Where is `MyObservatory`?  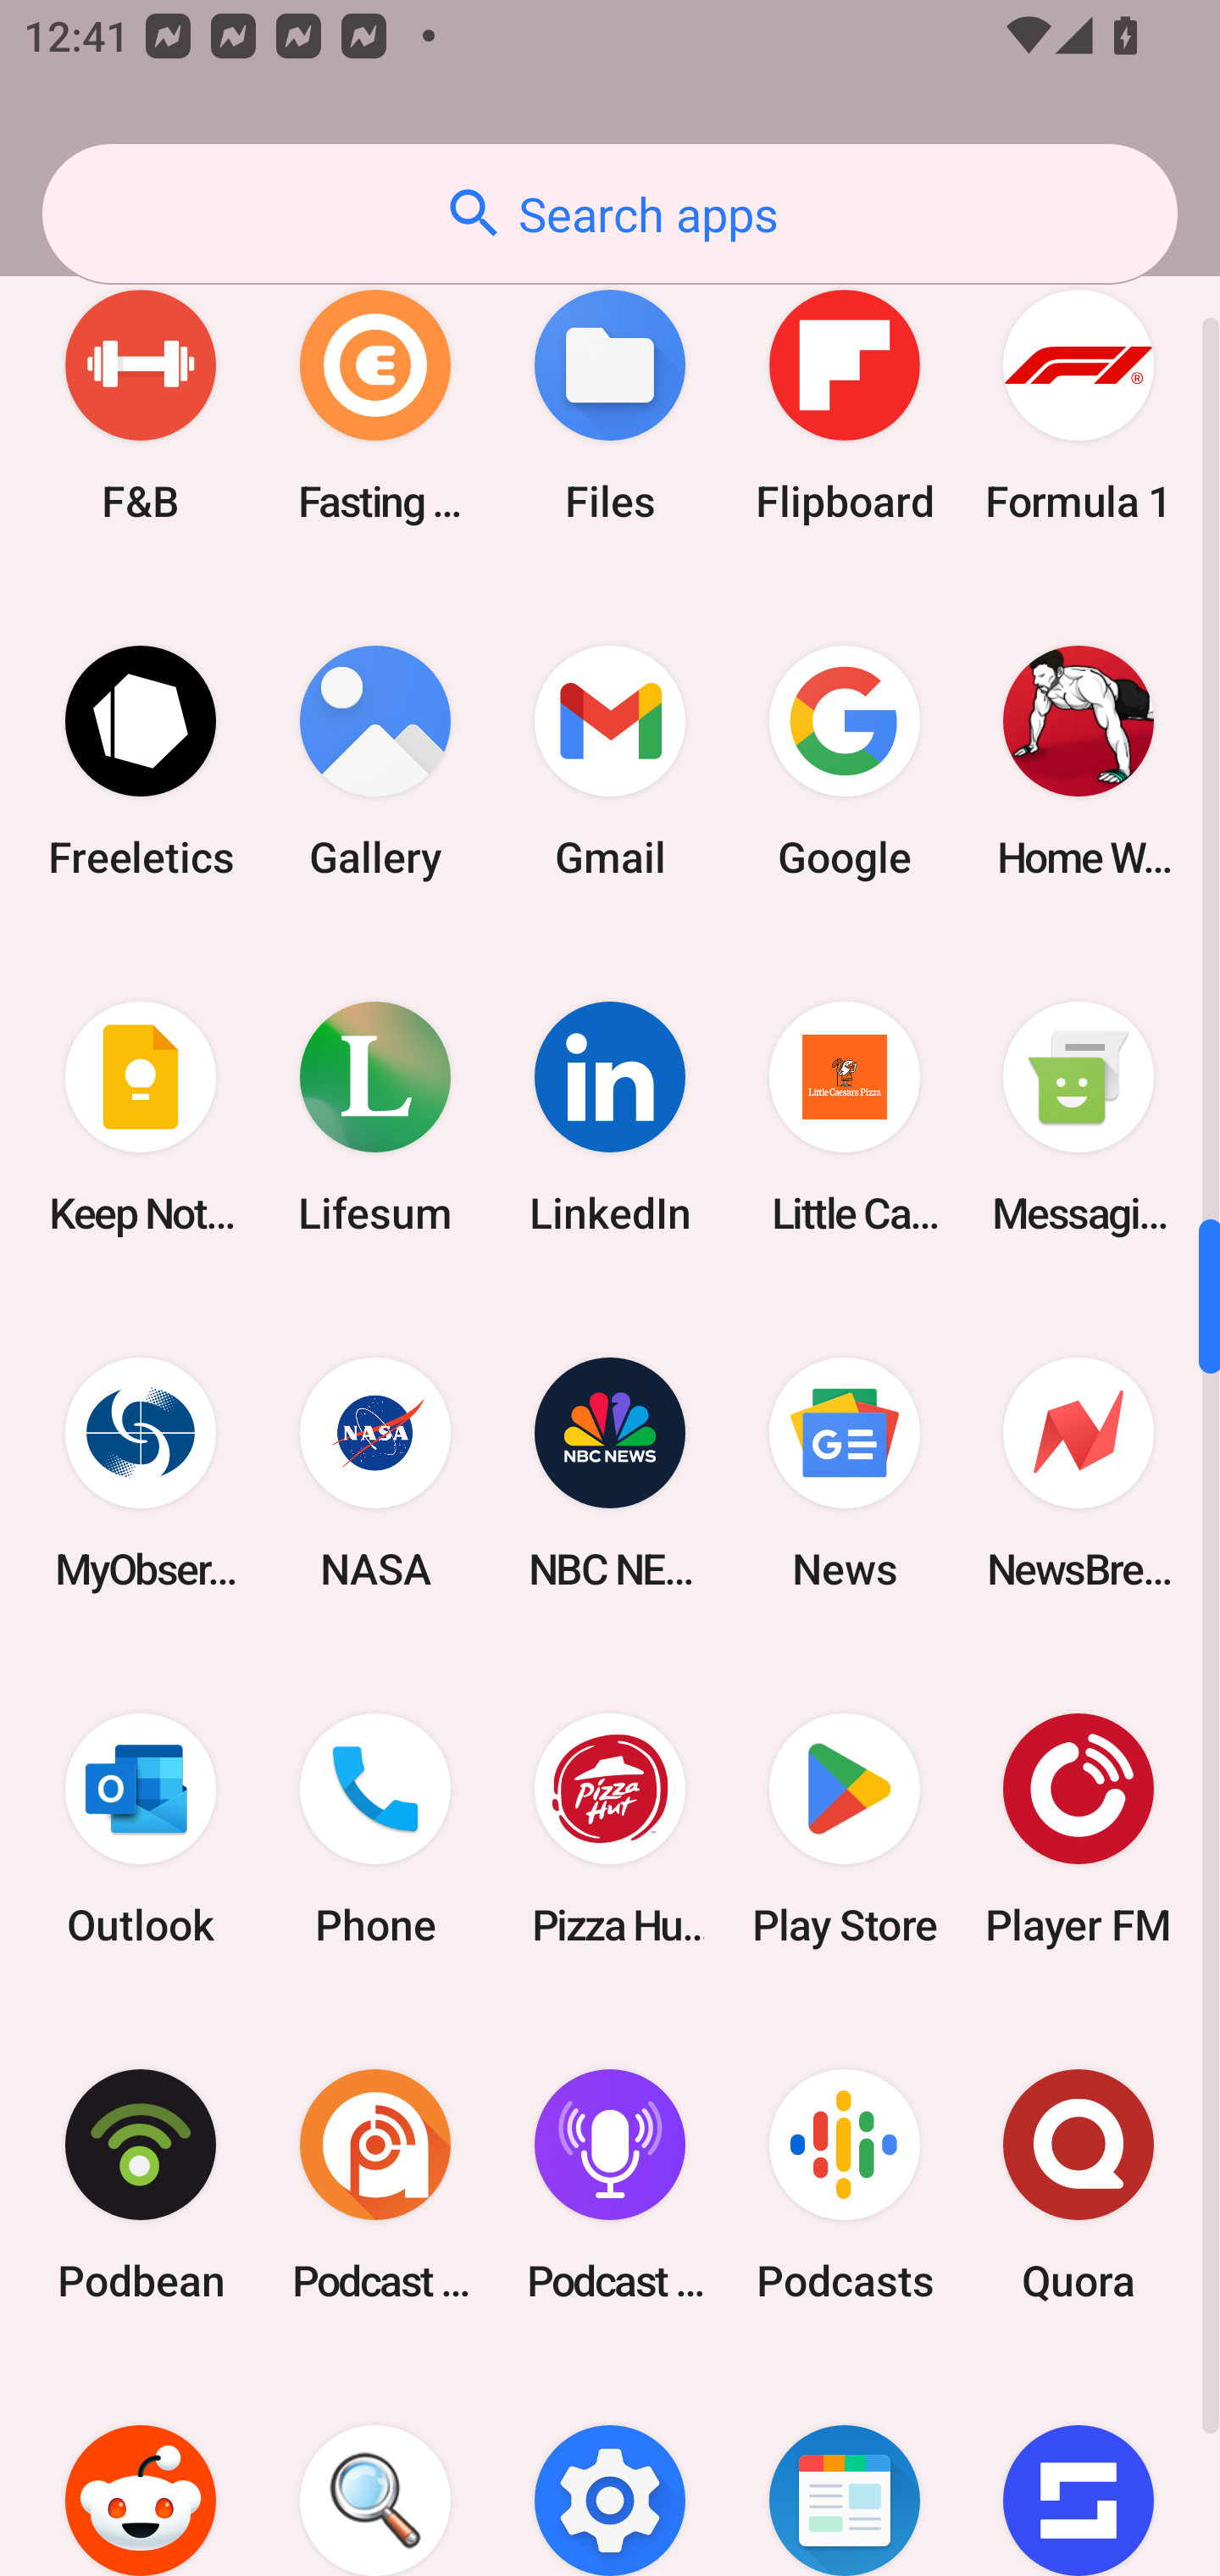 MyObservatory is located at coordinates (141, 1473).